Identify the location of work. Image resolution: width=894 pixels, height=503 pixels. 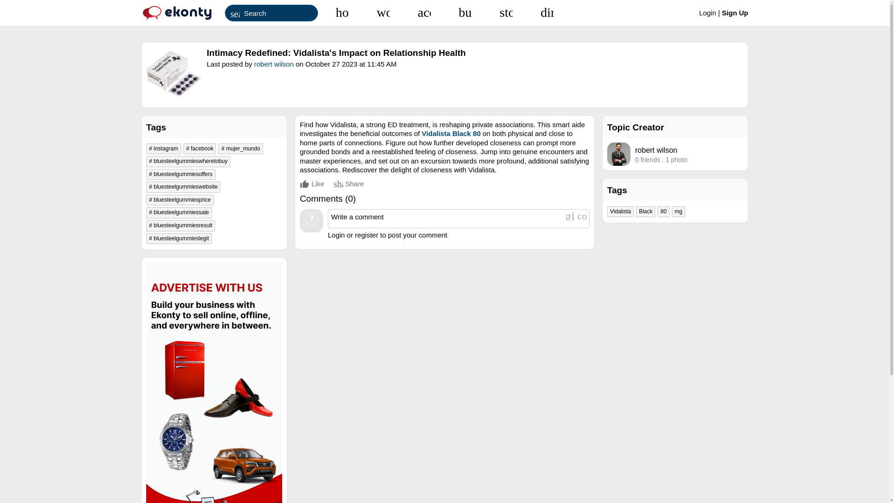
(383, 13).